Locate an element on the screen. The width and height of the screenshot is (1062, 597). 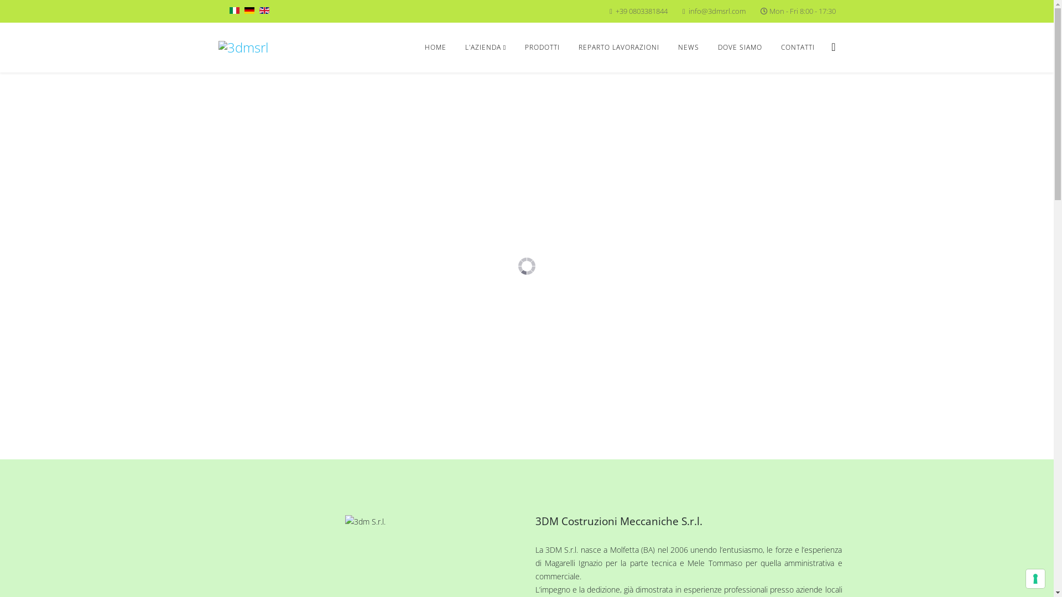
+39 0803381844 is located at coordinates (642, 11).